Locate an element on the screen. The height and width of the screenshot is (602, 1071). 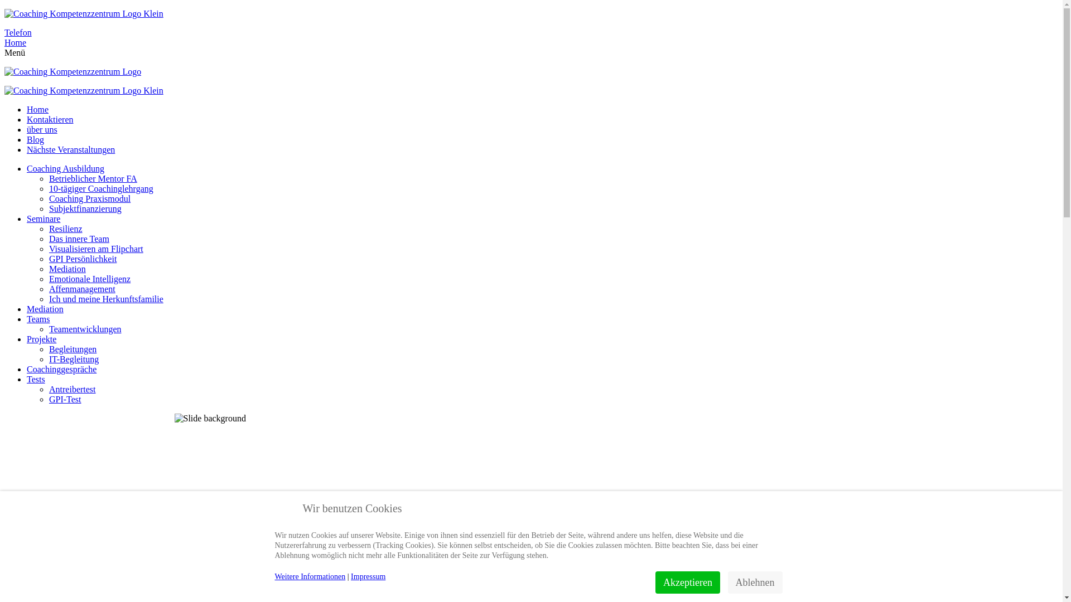
Resilienz is located at coordinates (66, 229).